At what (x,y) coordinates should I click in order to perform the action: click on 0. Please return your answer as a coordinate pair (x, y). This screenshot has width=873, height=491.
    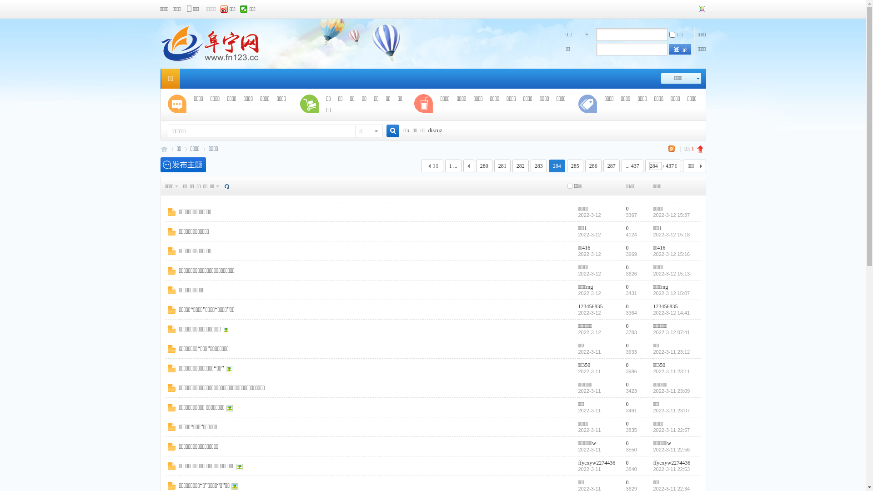
    Looking at the image, I should click on (627, 385).